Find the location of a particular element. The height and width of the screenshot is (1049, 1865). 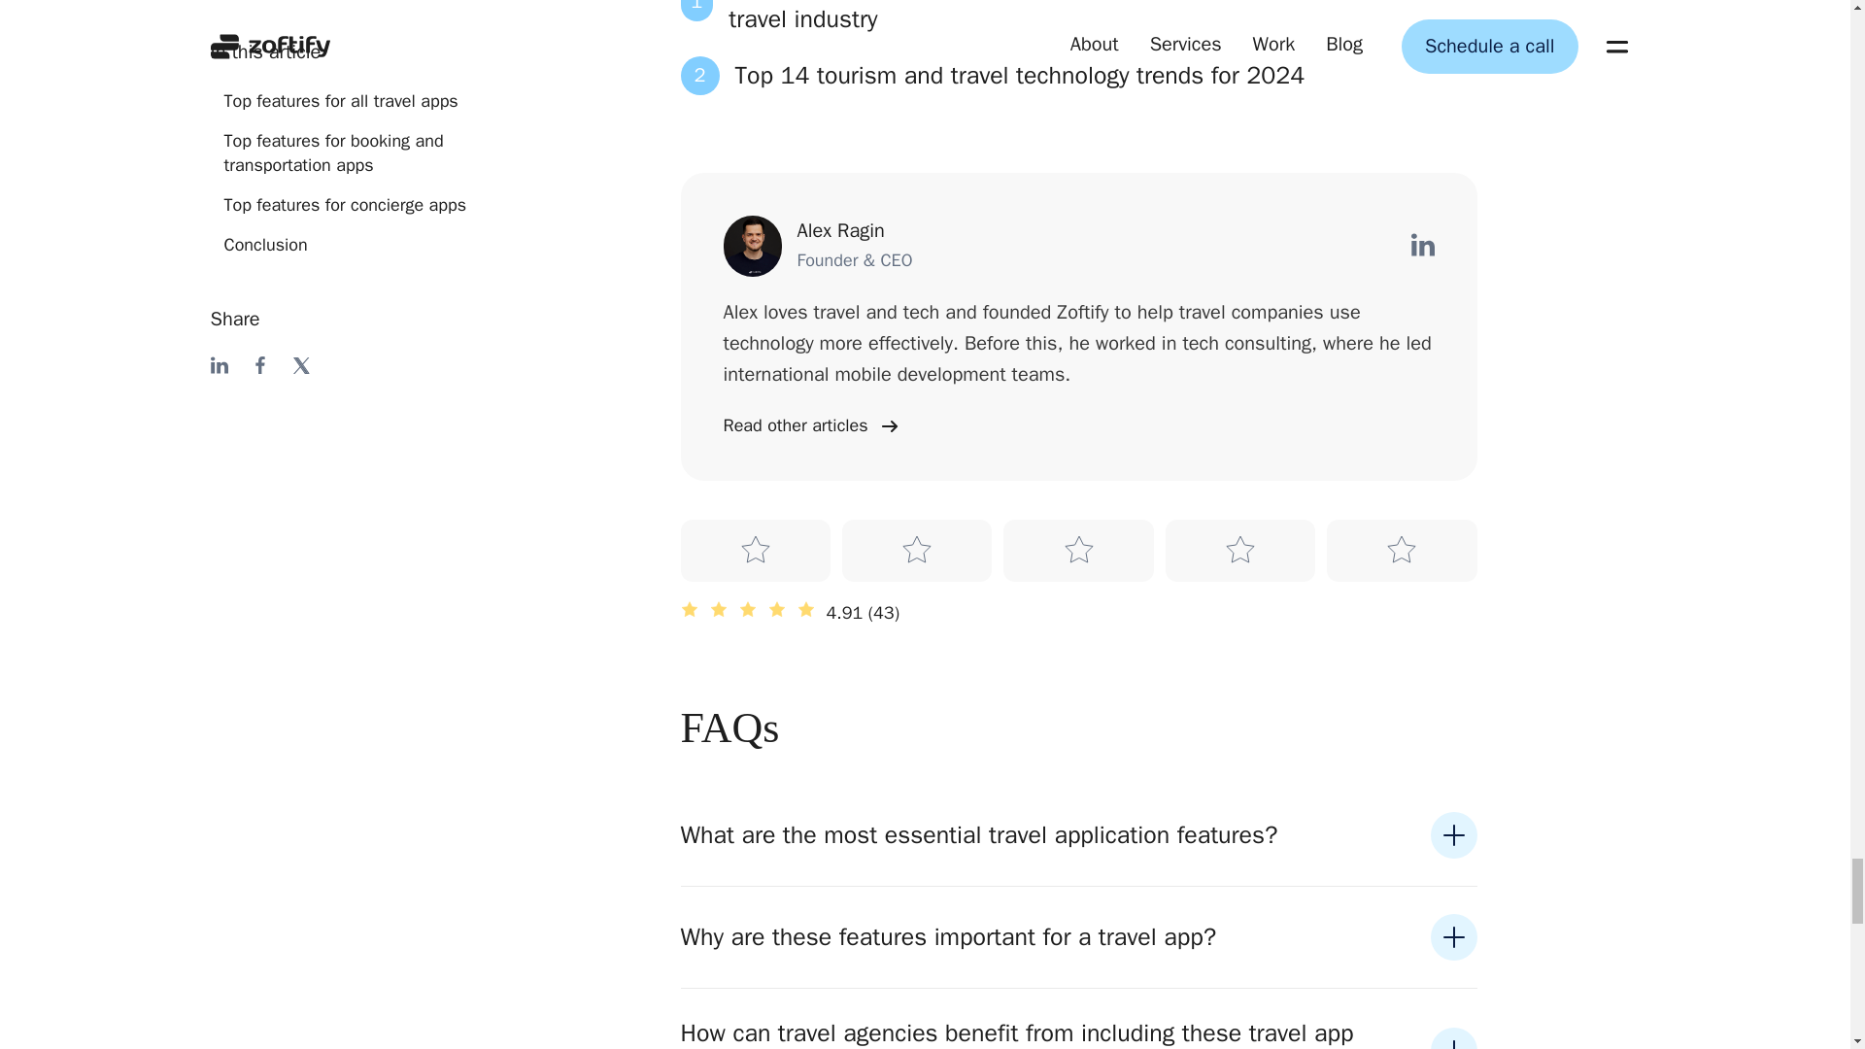

Read other articles is located at coordinates (1078, 76).